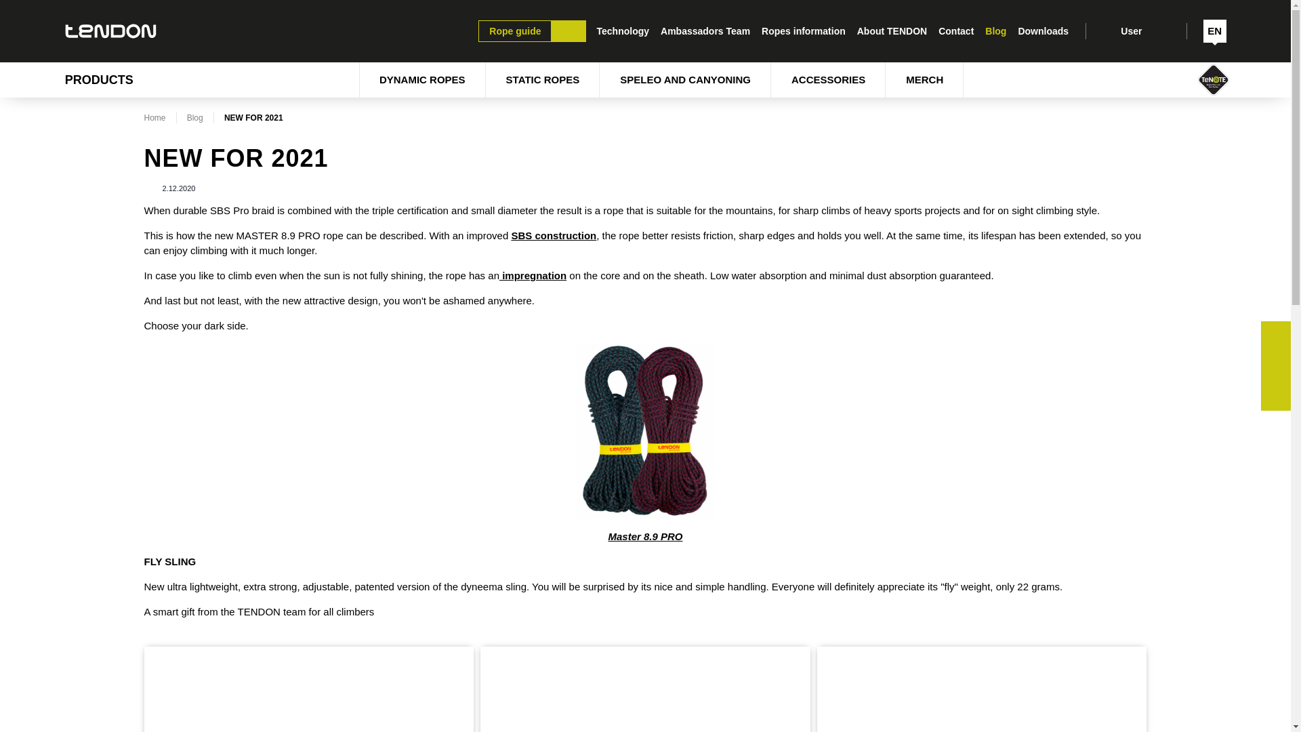 The height and width of the screenshot is (732, 1301). Describe the element at coordinates (110, 31) in the screenshot. I see `Logo` at that location.